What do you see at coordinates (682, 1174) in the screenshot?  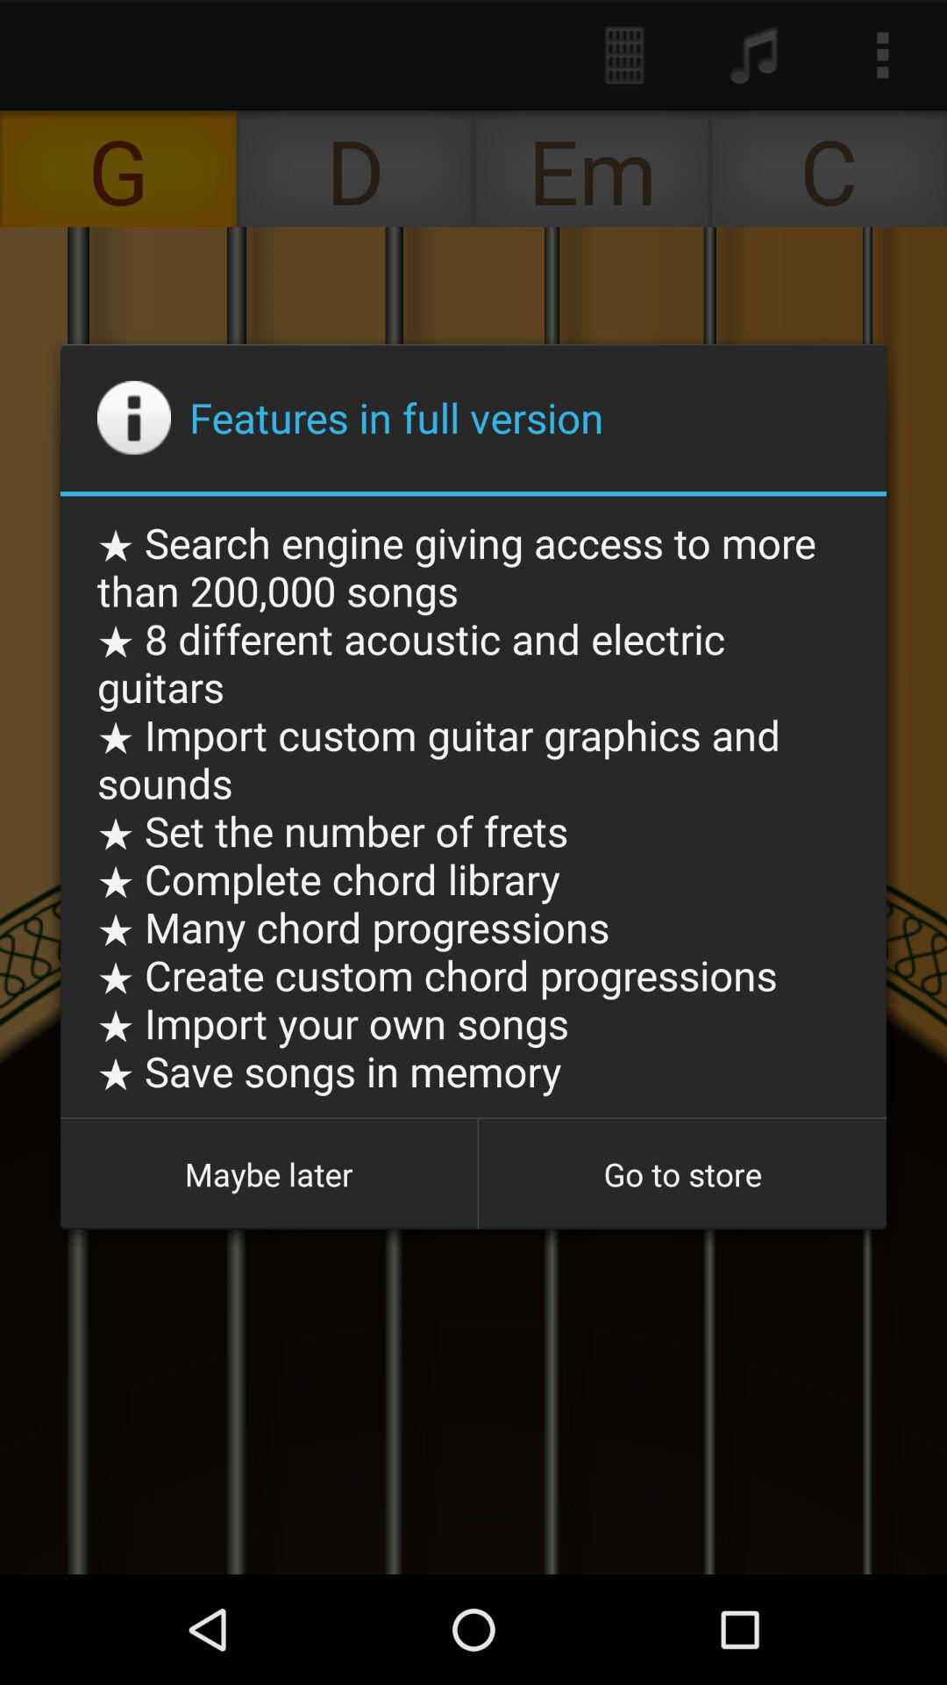 I see `turn off icon to the right of the maybe later` at bounding box center [682, 1174].